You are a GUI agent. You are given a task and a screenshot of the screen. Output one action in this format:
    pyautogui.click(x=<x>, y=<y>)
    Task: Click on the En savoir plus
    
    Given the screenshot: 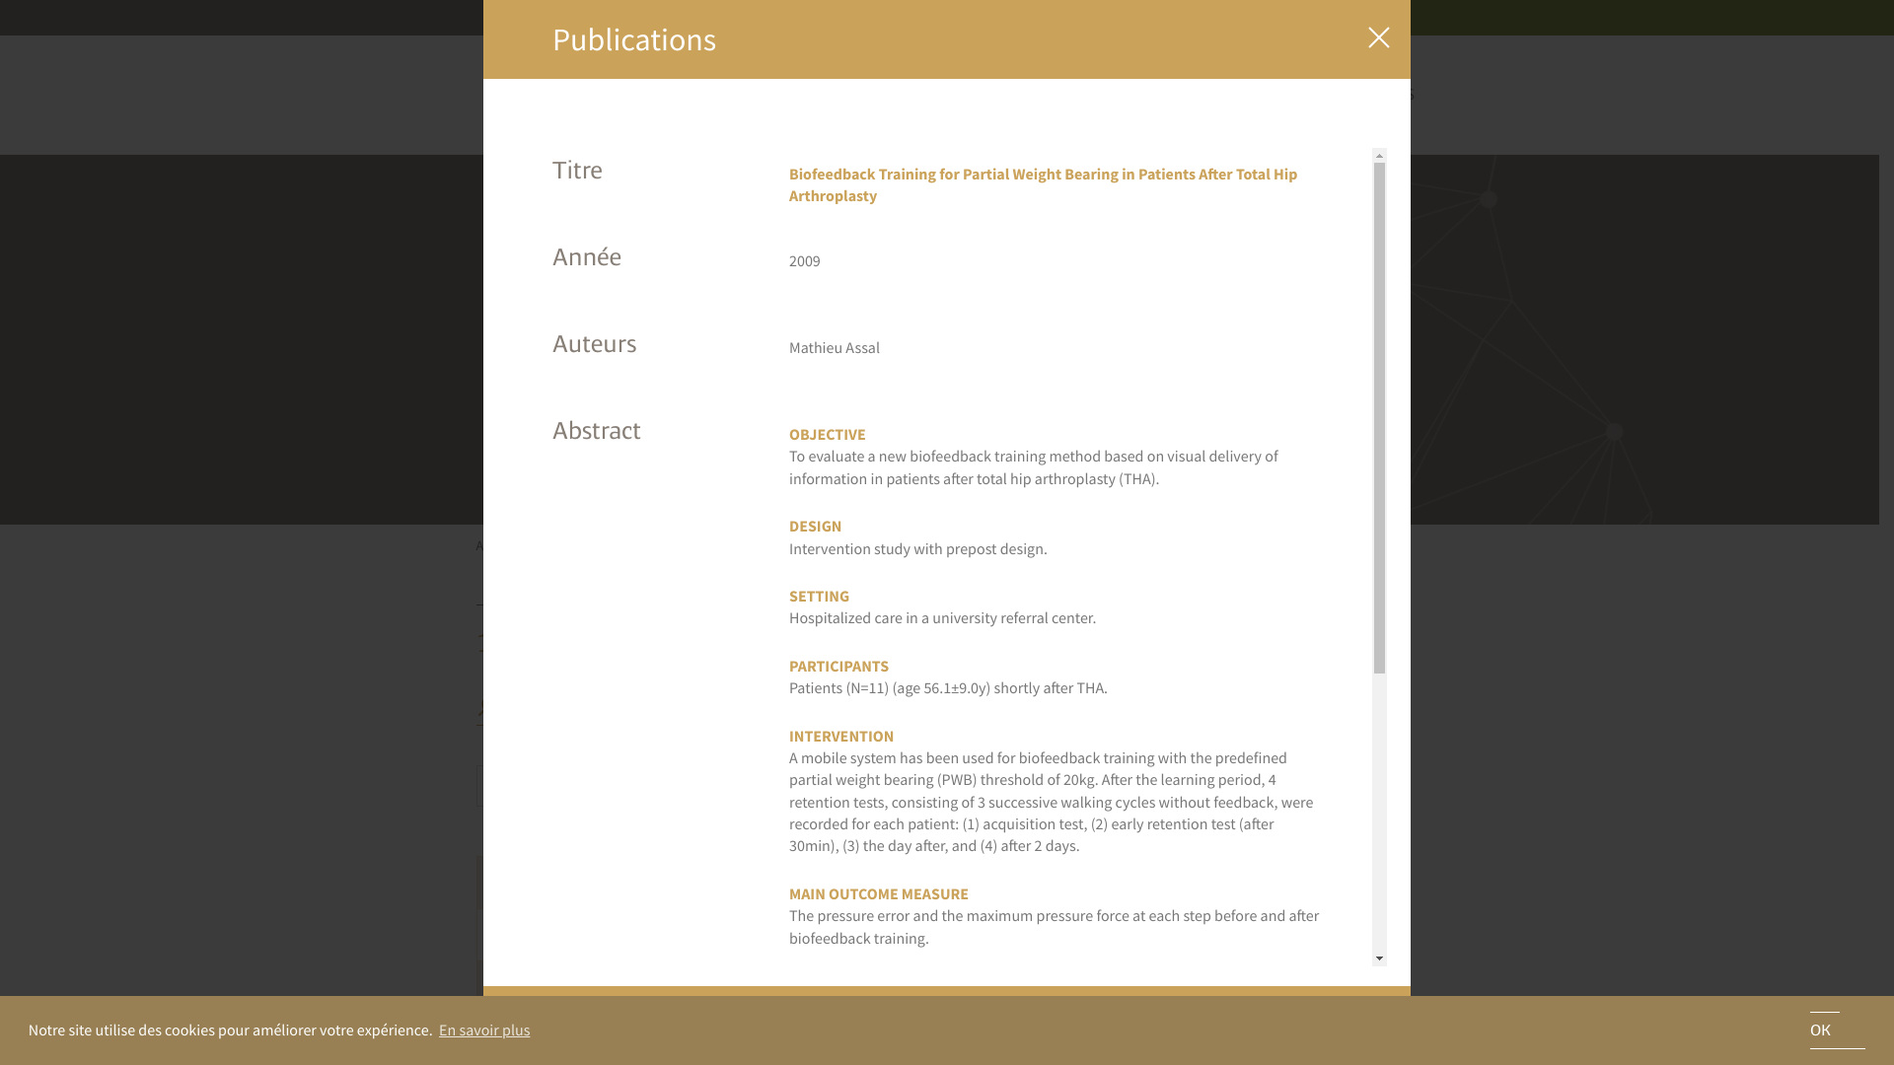 What is the action you would take?
    pyautogui.click(x=485, y=1030)
    